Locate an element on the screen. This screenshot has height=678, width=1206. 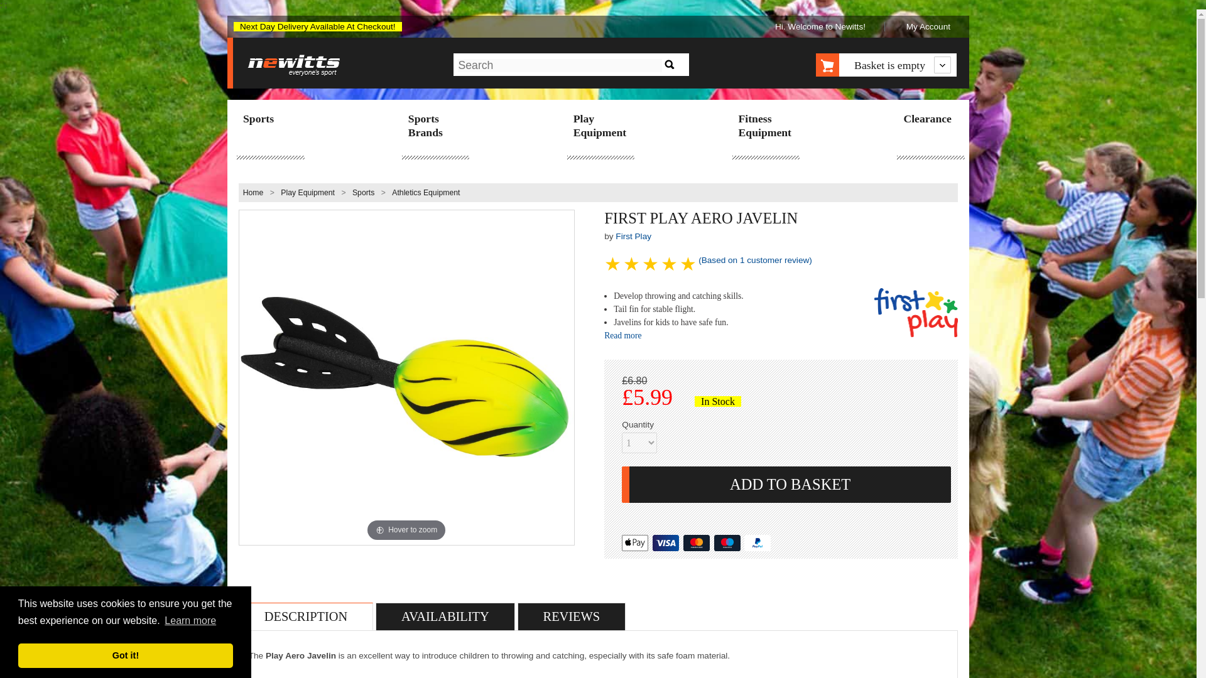
PayPal Message 1 is located at coordinates (786, 527).